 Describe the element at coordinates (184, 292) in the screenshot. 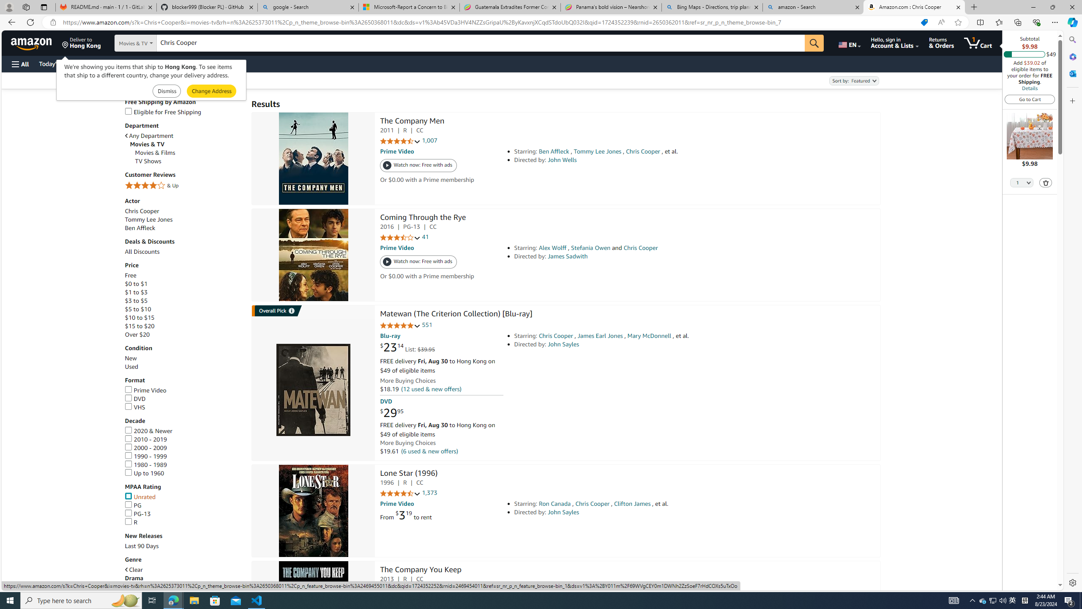

I see `$1 to $3` at that location.